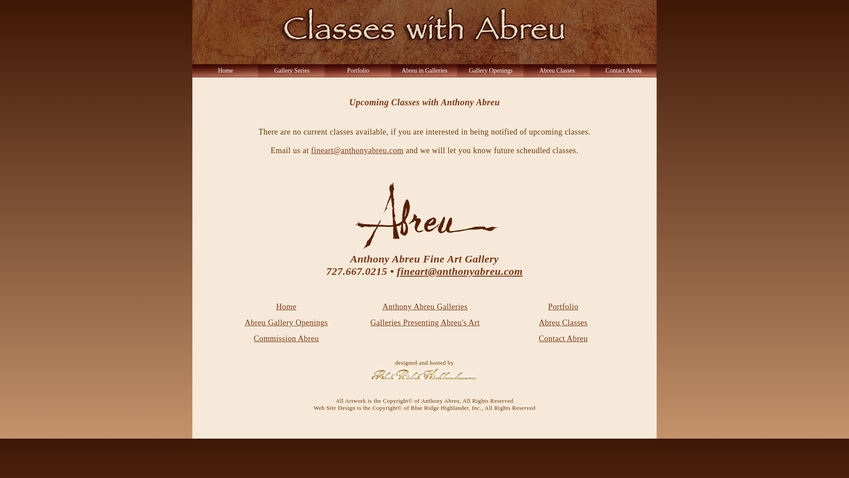 This screenshot has width=849, height=478. What do you see at coordinates (424, 70) in the screenshot?
I see `Galleries` at bounding box center [424, 70].